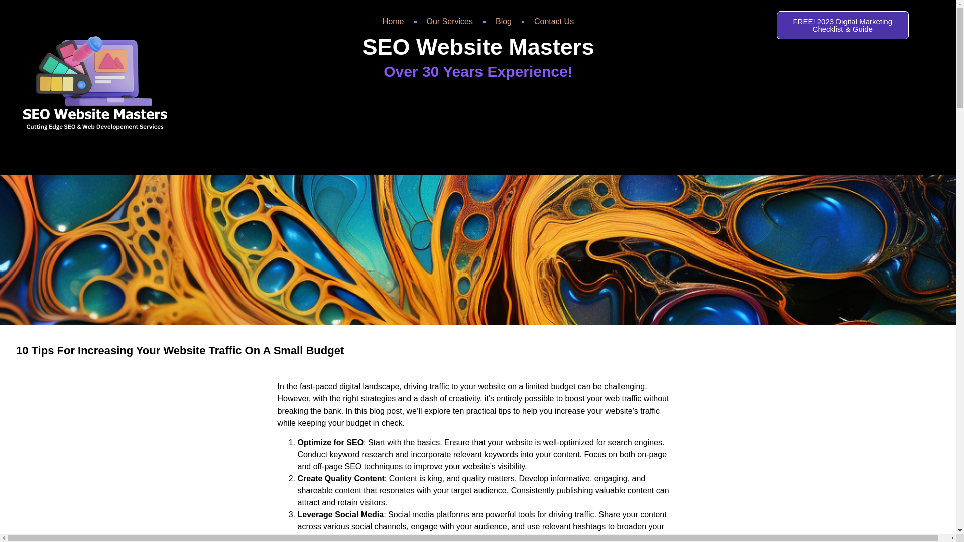  What do you see at coordinates (478, 47) in the screenshot?
I see `SEO Website Masters` at bounding box center [478, 47].